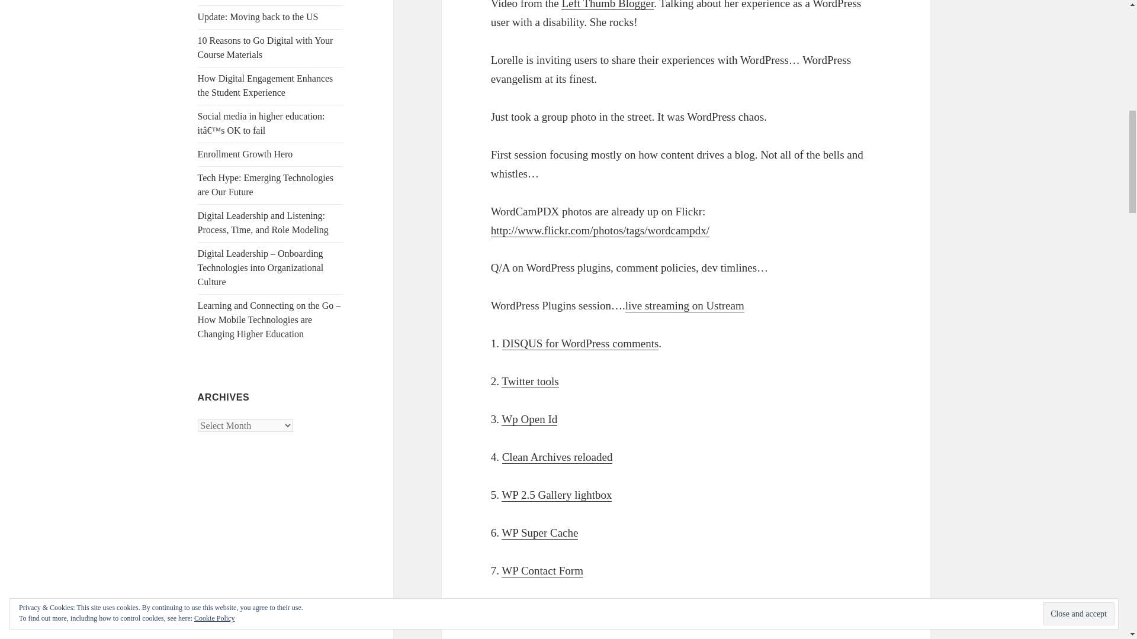  What do you see at coordinates (556, 495) in the screenshot?
I see `WP 2.5 Gallery lightbox` at bounding box center [556, 495].